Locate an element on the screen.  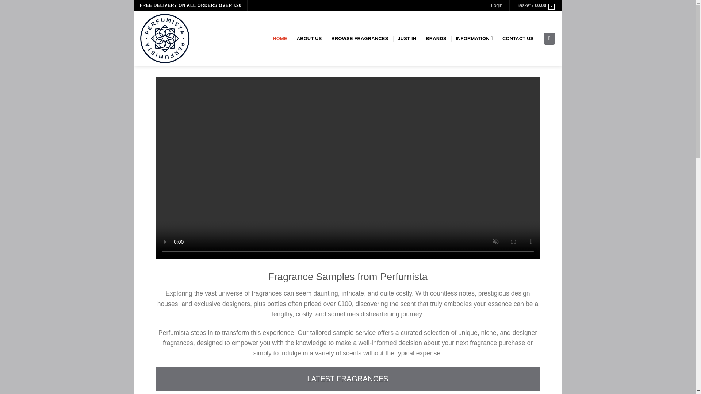
BROWSE FRAGRANCES is located at coordinates (360, 39).